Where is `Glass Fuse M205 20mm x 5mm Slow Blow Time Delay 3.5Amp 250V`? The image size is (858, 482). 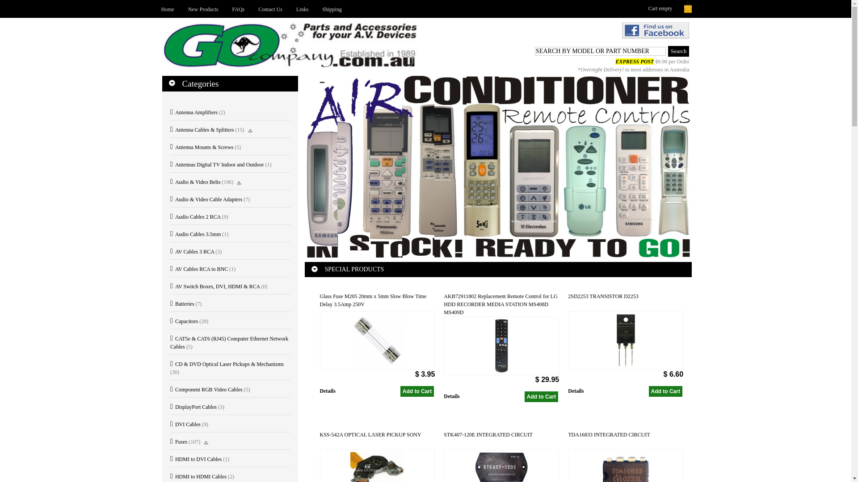 Glass Fuse M205 20mm x 5mm Slow Blow Time Delay 3.5Amp 250V is located at coordinates (378, 341).